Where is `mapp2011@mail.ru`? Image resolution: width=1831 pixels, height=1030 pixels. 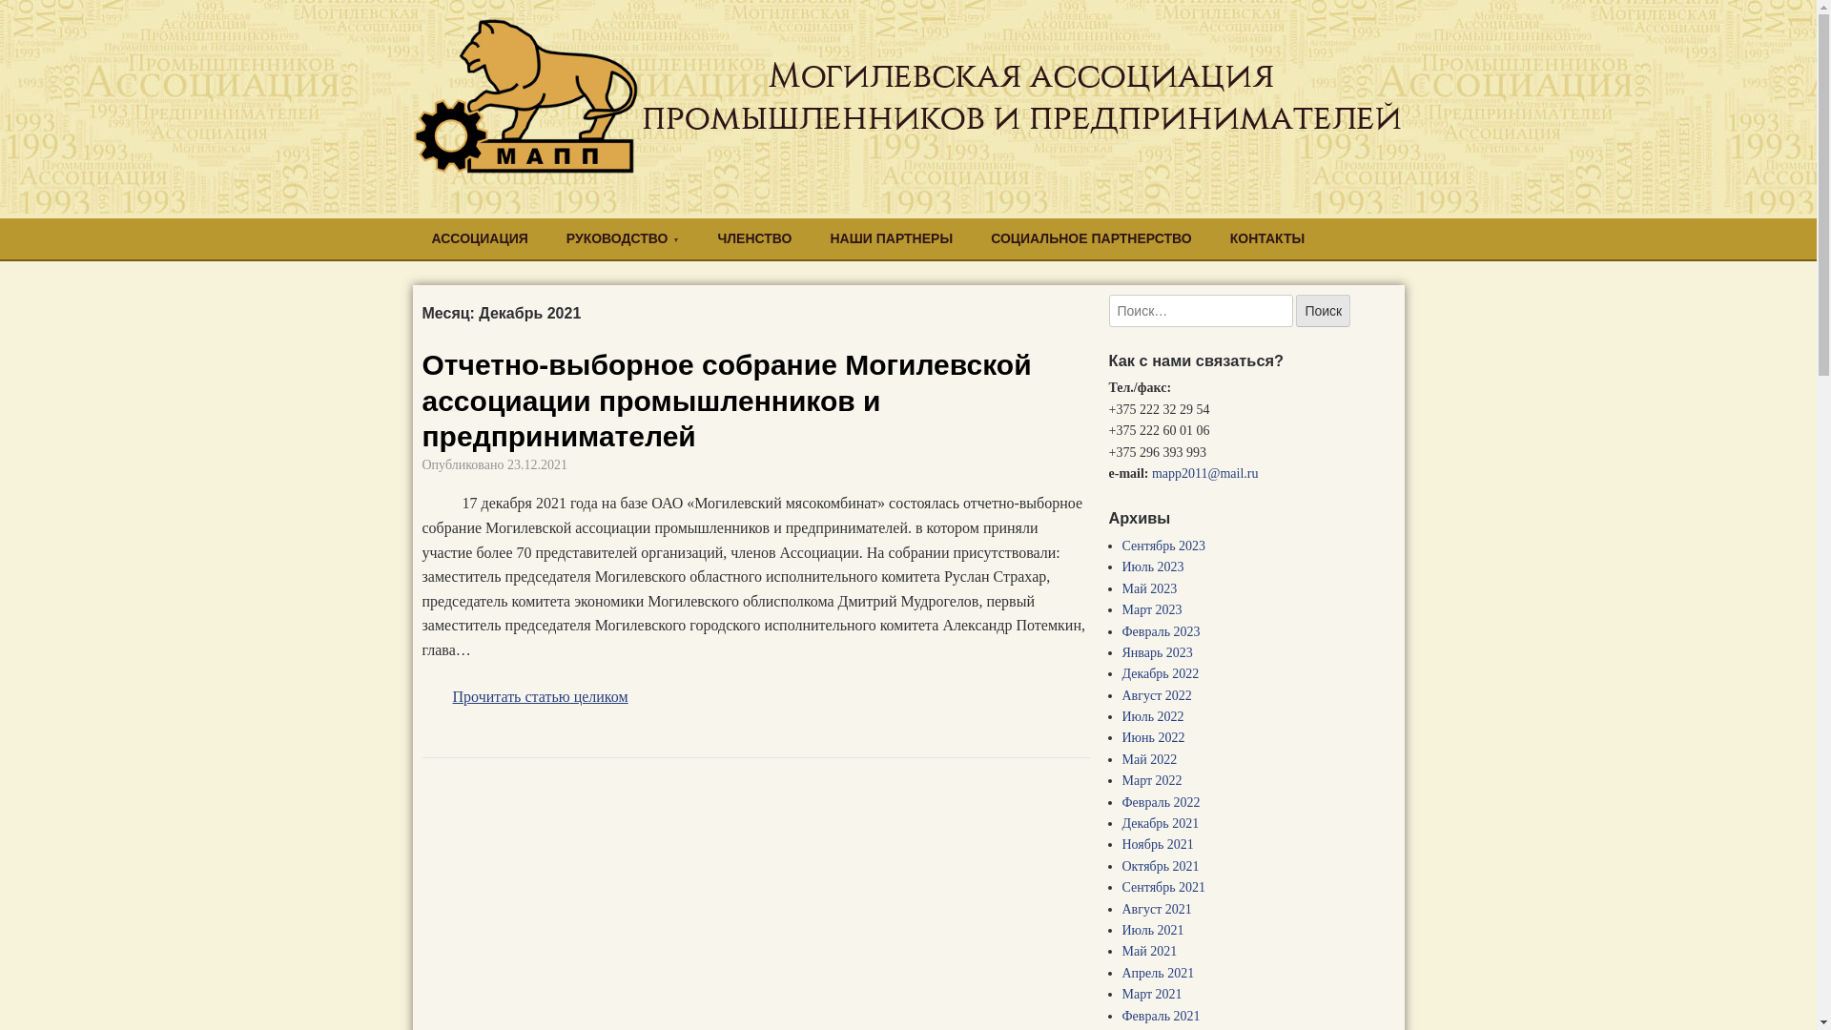
mapp2011@mail.ru is located at coordinates (1205, 473).